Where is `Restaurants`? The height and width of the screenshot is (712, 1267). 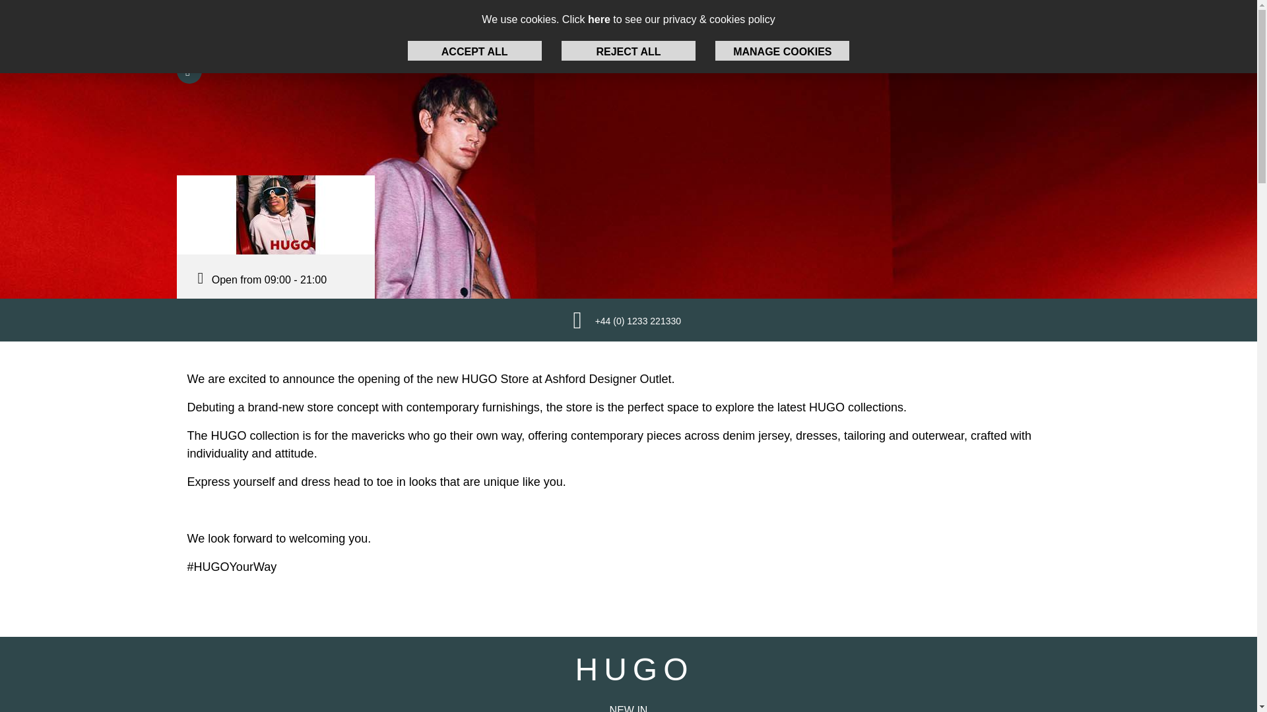
Restaurants is located at coordinates (853, 24).